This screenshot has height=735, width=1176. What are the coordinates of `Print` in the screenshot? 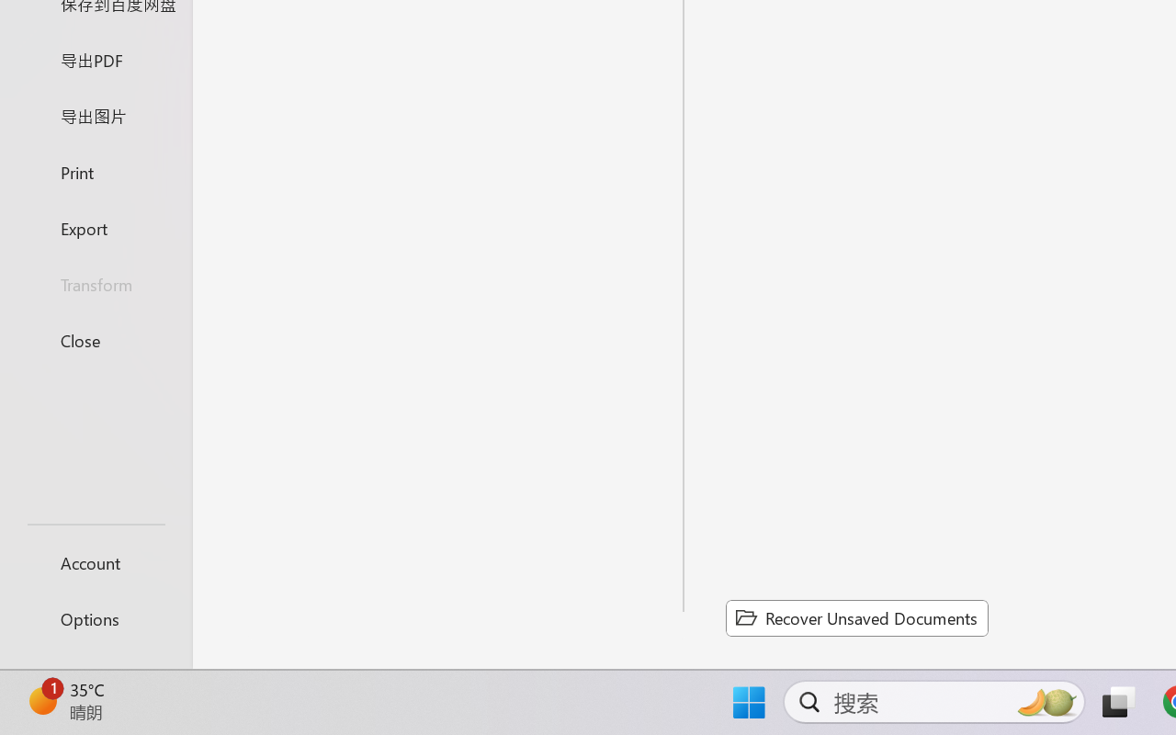 It's located at (96, 171).